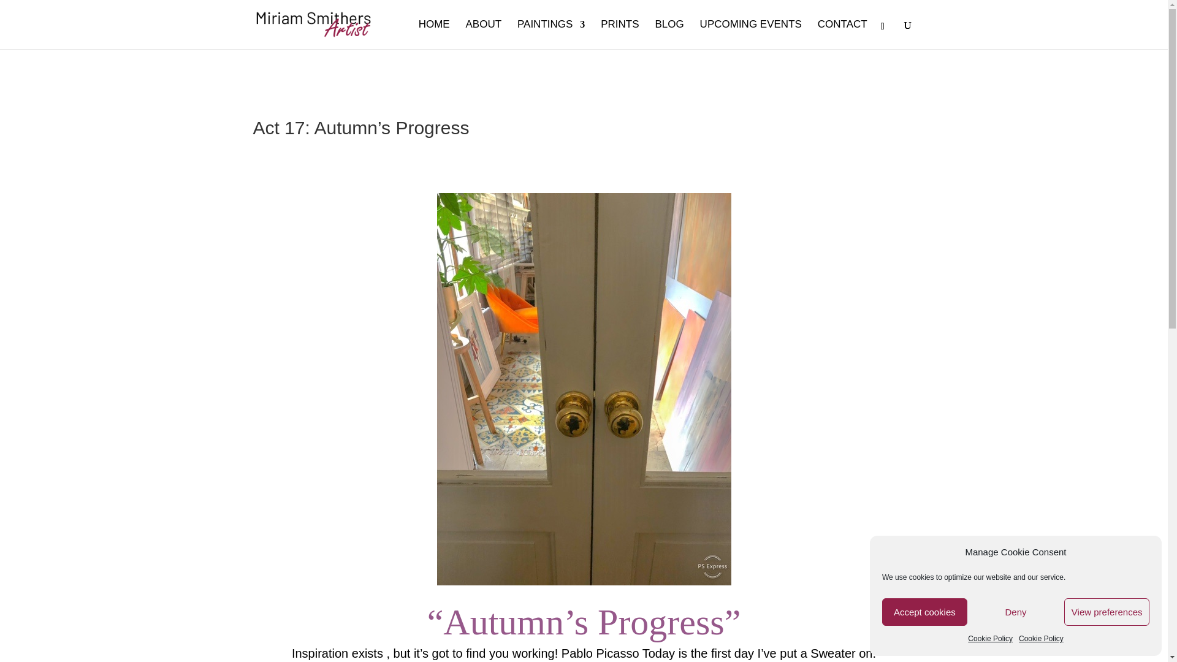  Describe the element at coordinates (750, 34) in the screenshot. I see `UPCOMING EVENTS` at that location.